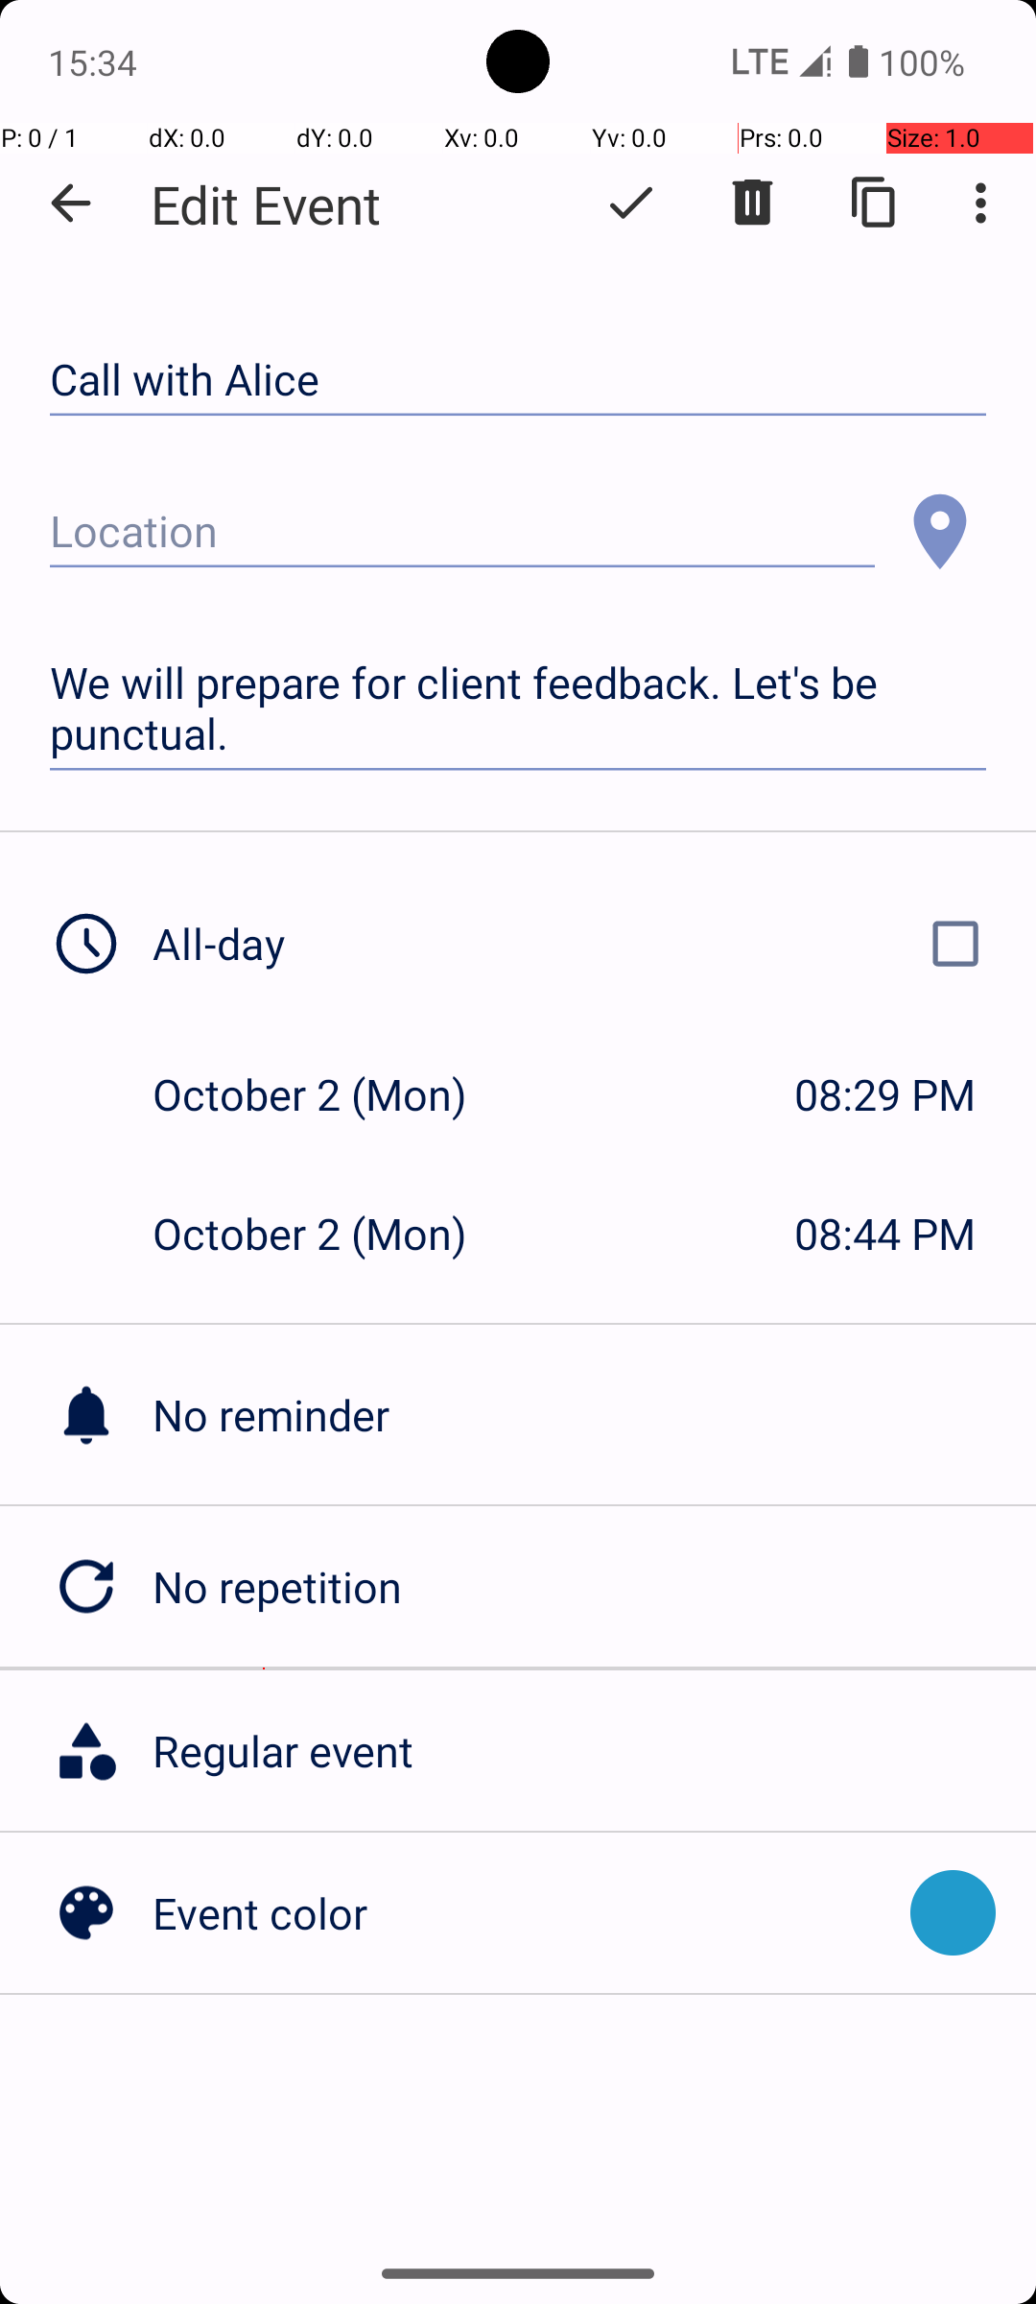 The width and height of the screenshot is (1036, 2304). I want to click on 08:44 PM, so click(884, 1233).